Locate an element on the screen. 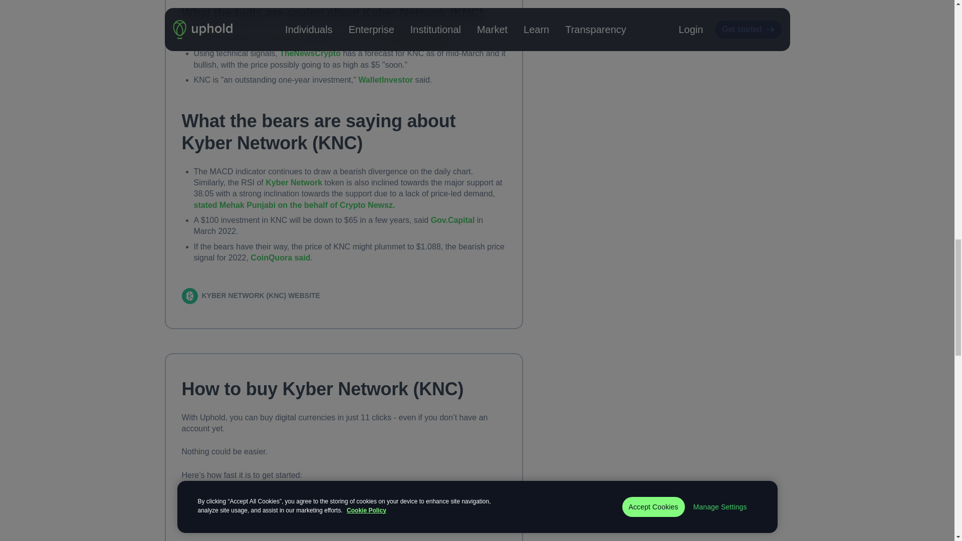 The height and width of the screenshot is (541, 962). Kyber Network is located at coordinates (294, 182).